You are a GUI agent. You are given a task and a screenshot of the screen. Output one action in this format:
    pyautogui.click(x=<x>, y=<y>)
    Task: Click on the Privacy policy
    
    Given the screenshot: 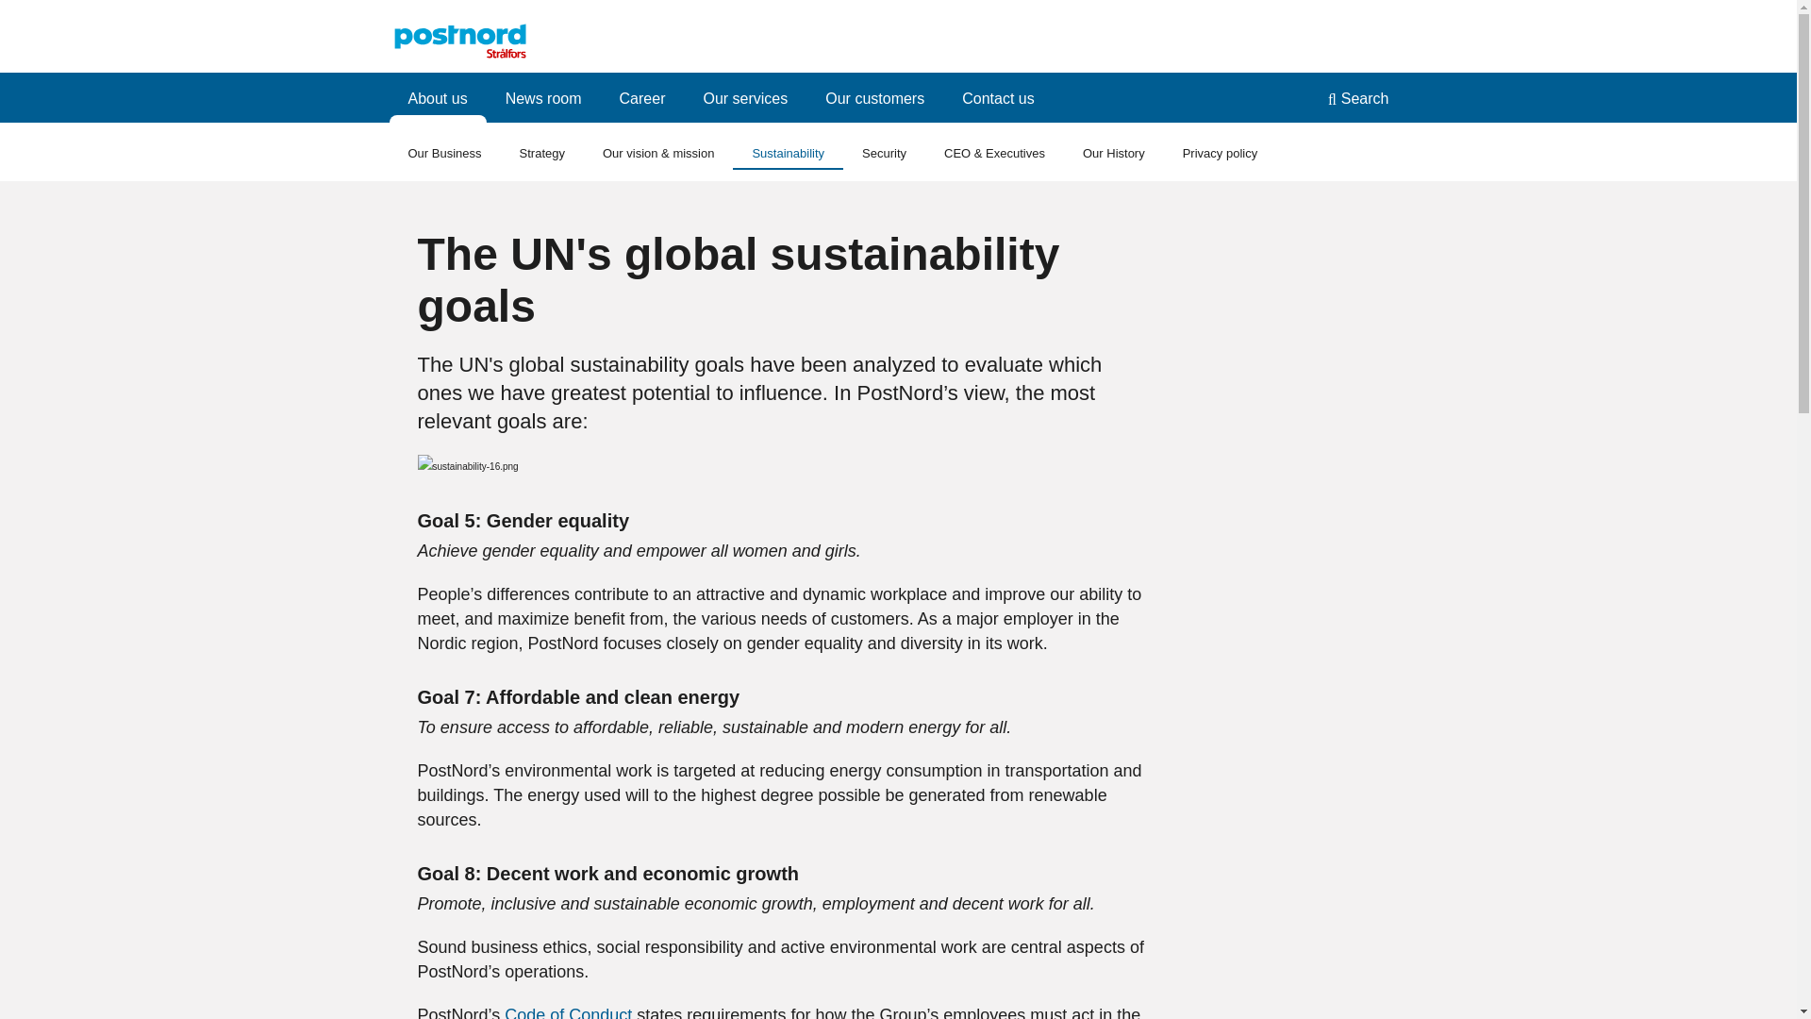 What is the action you would take?
    pyautogui.click(x=1221, y=151)
    